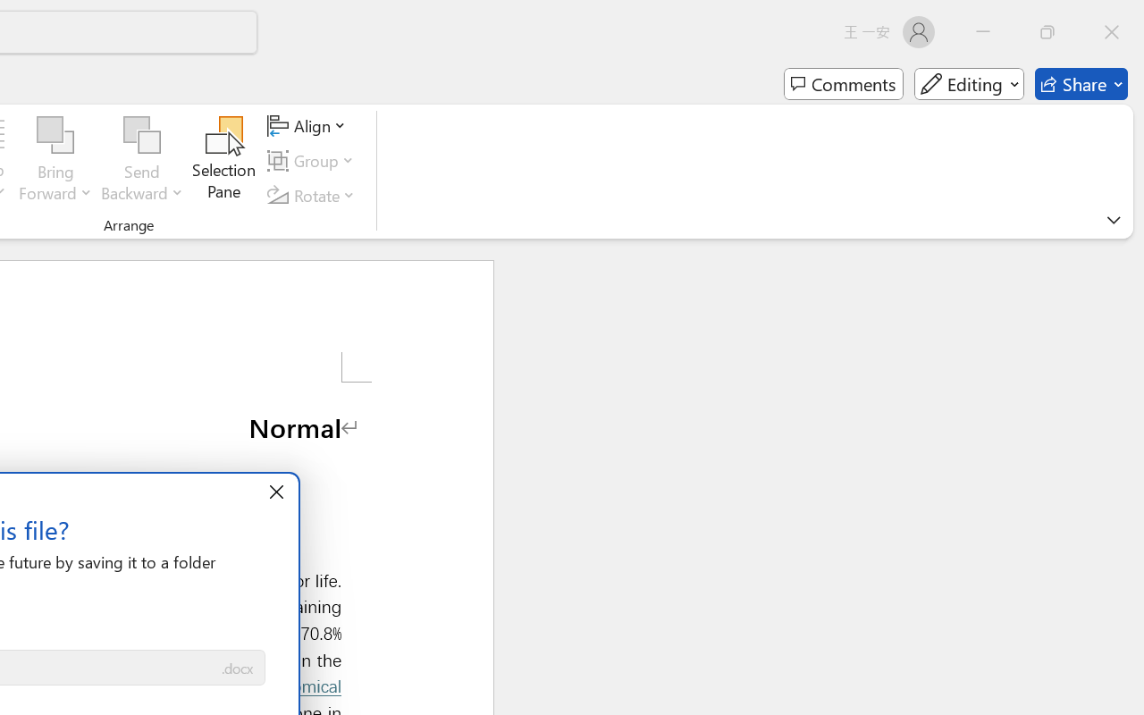 The image size is (1144, 715). I want to click on Selection Pane..., so click(224, 161).